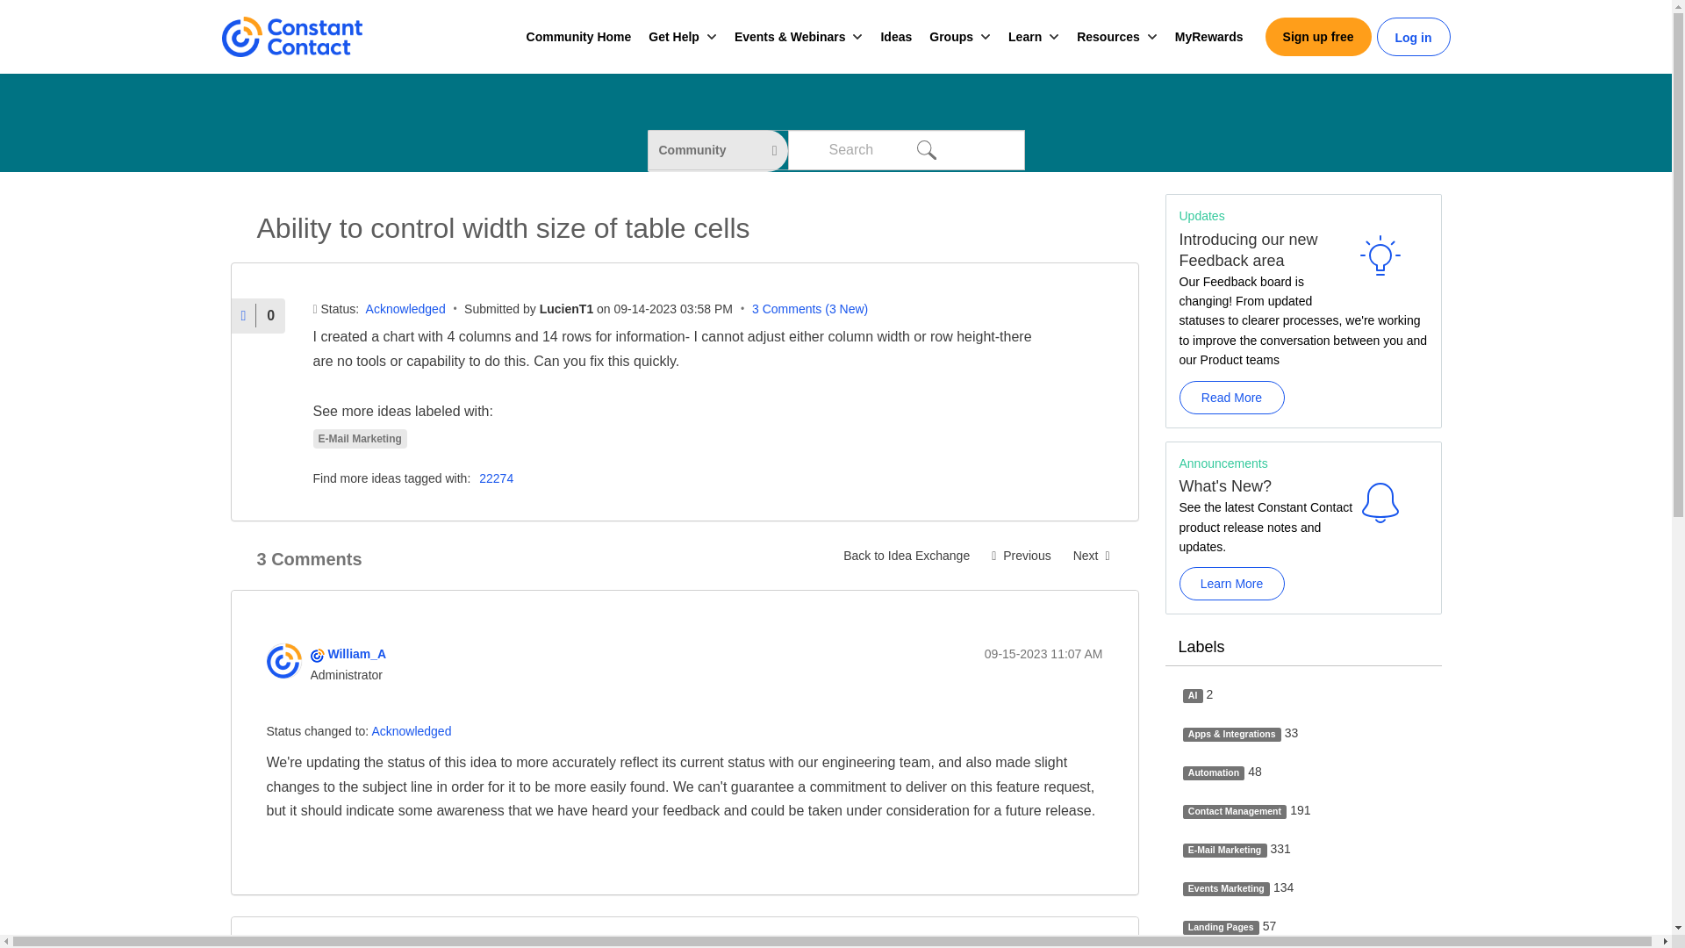 Image resolution: width=1685 pixels, height=948 pixels. What do you see at coordinates (1413, 38) in the screenshot?
I see `Log in` at bounding box center [1413, 38].